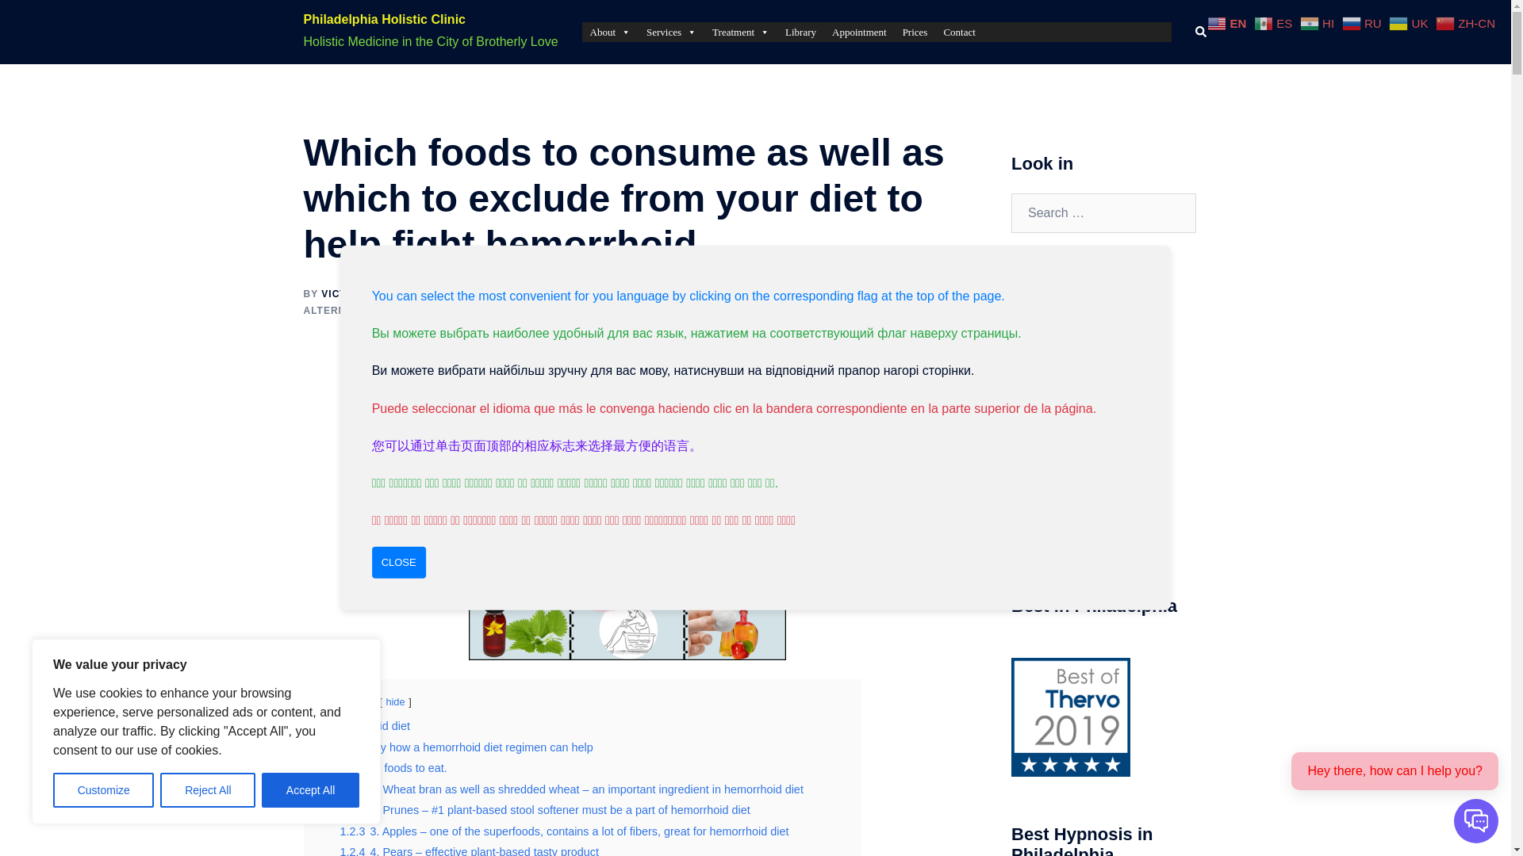 This screenshot has height=856, width=1523. Describe the element at coordinates (208, 790) in the screenshot. I see `Reject All` at that location.